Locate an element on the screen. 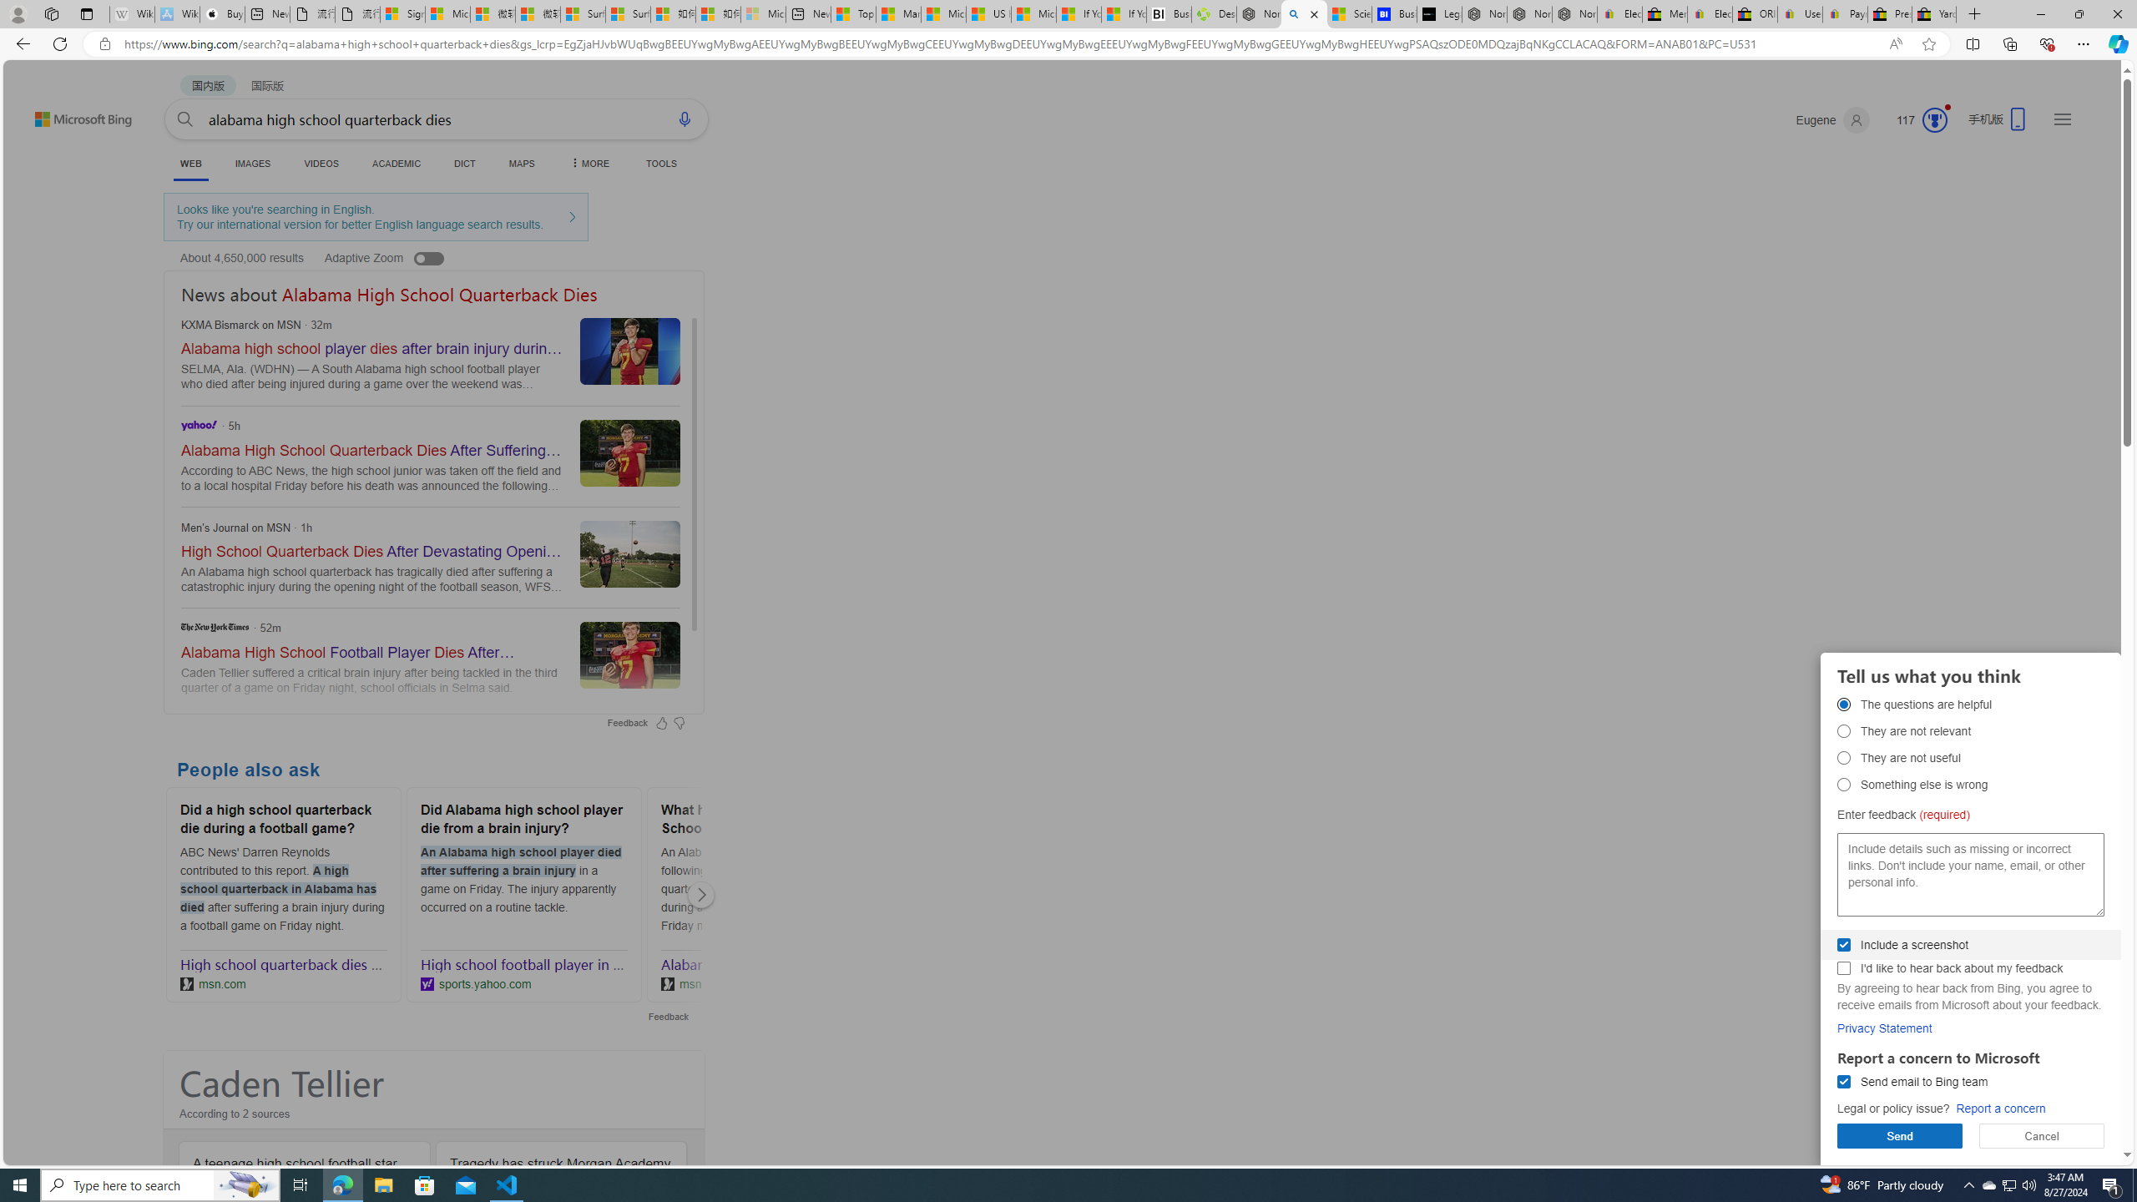 This screenshot has width=2137, height=1202. They are not useful They are not useful is located at coordinates (1843, 758).